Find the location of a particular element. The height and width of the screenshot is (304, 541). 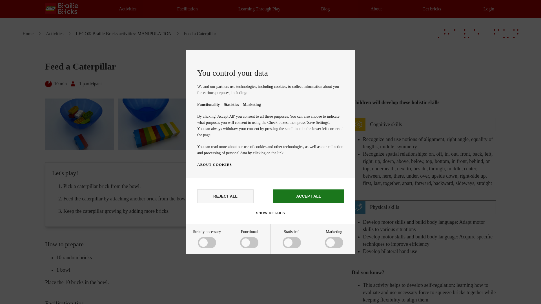

ACCEPT ALL is located at coordinates (308, 196).